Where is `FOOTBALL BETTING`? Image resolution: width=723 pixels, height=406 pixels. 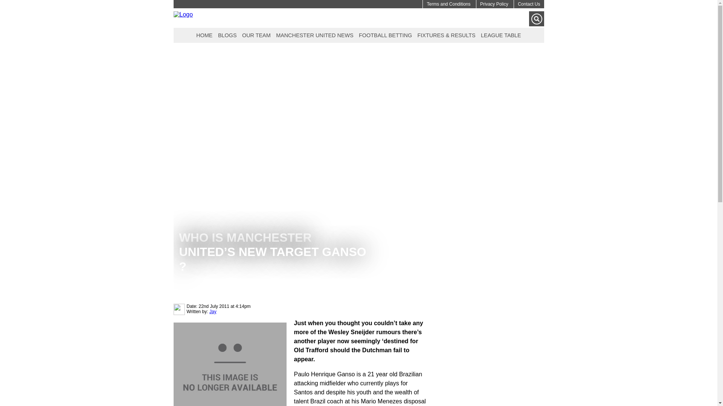
FOOTBALL BETTING is located at coordinates (385, 35).